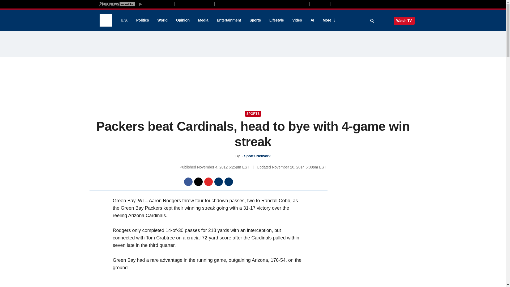 The height and width of the screenshot is (287, 510). What do you see at coordinates (227, 4) in the screenshot?
I see `Fox Nation` at bounding box center [227, 4].